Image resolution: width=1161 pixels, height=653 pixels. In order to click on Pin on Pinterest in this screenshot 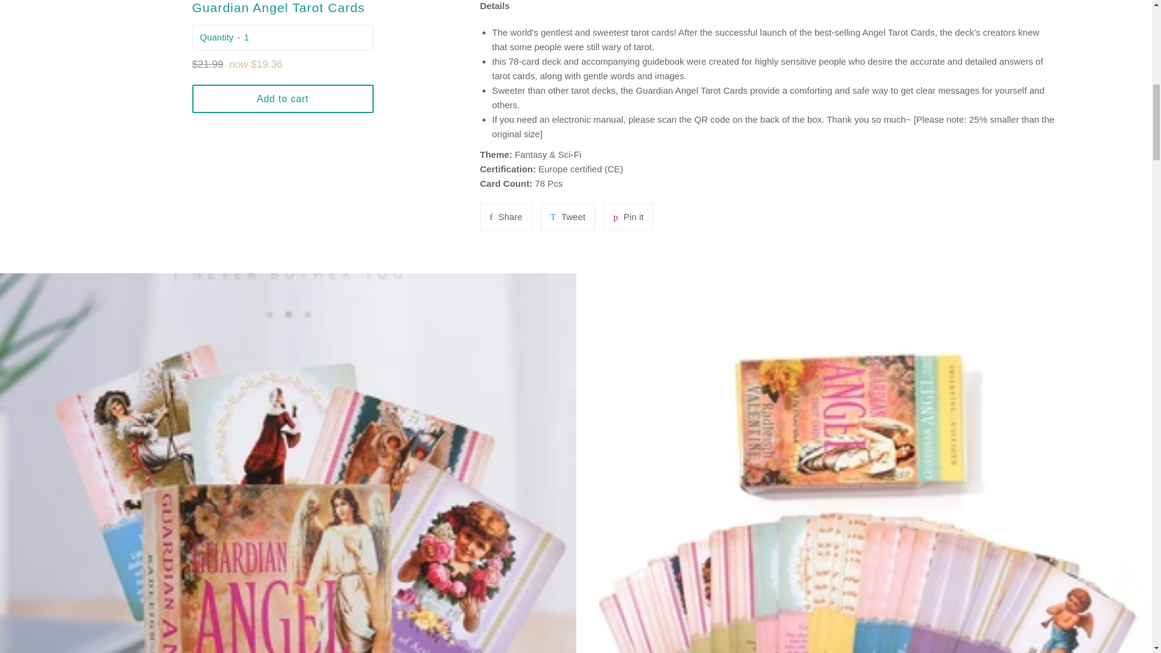, I will do `click(305, 37)`.